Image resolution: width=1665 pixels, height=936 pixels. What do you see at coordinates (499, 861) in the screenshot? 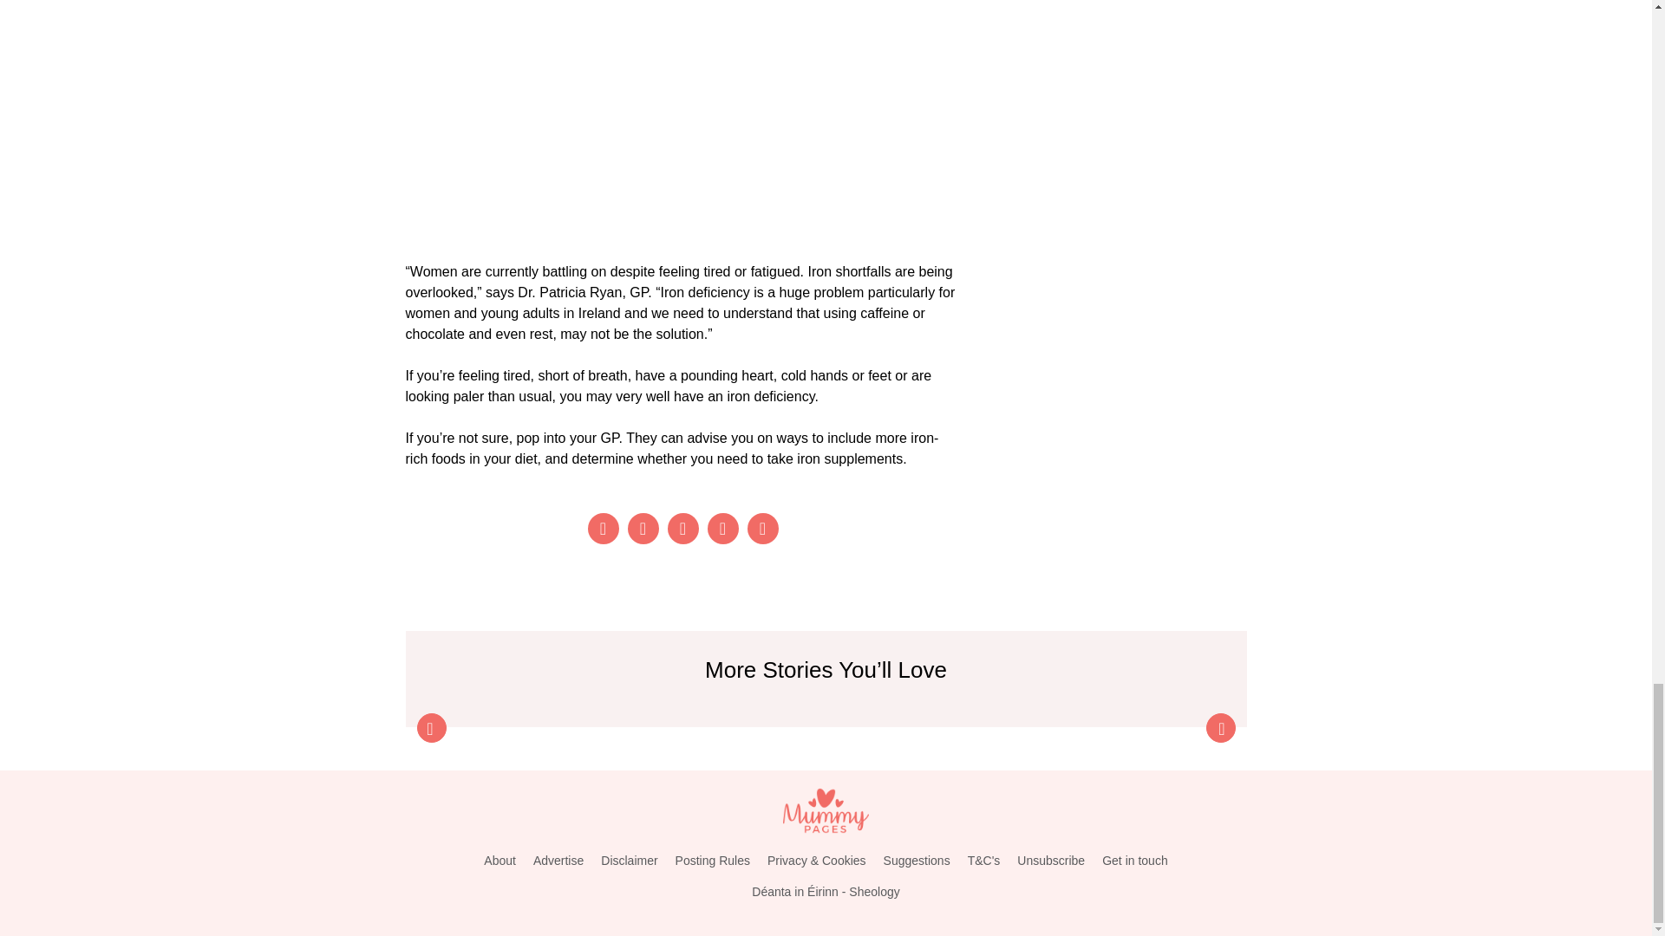
I see `About` at bounding box center [499, 861].